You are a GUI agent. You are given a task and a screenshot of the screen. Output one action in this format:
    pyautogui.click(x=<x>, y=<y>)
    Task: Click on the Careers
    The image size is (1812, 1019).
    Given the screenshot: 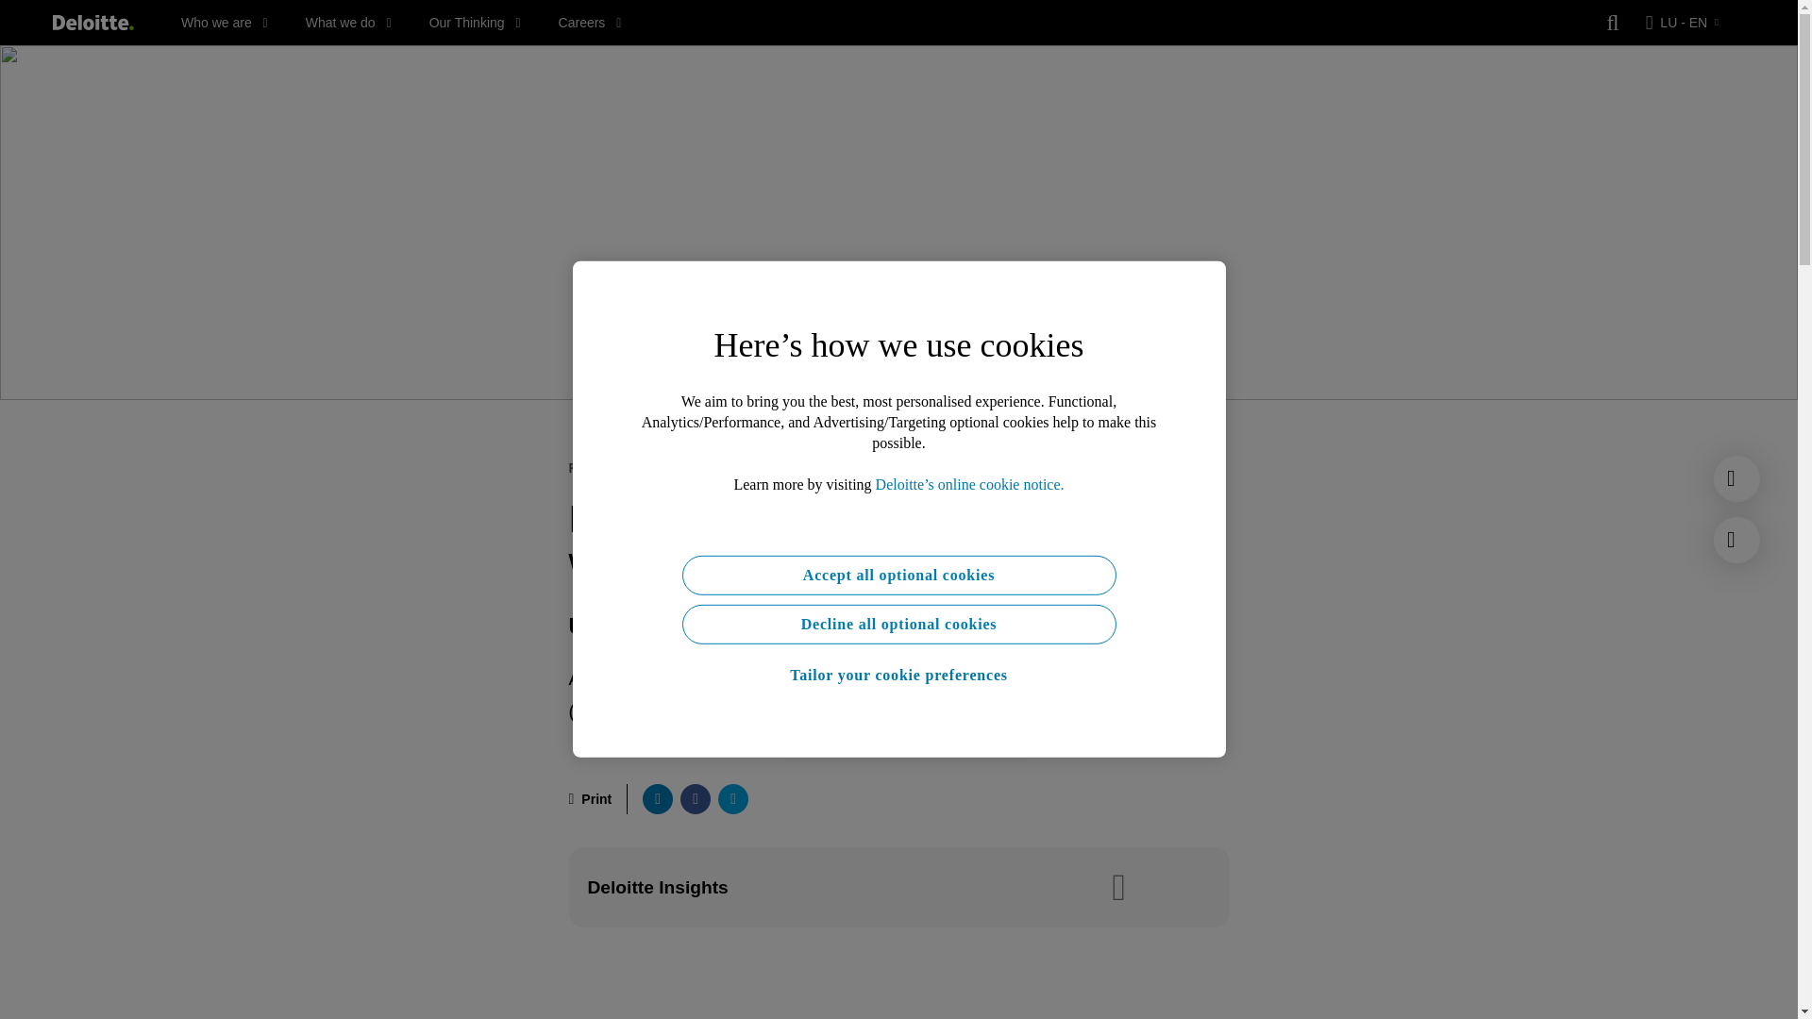 What is the action you would take?
    pyautogui.click(x=589, y=23)
    